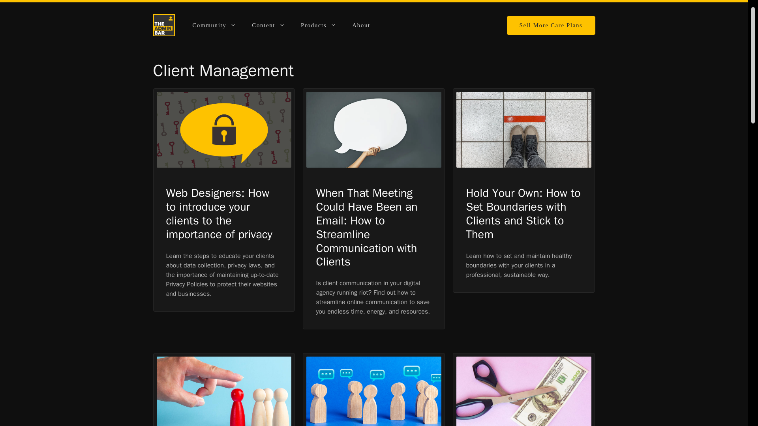  What do you see at coordinates (318, 25) in the screenshot?
I see `Products` at bounding box center [318, 25].